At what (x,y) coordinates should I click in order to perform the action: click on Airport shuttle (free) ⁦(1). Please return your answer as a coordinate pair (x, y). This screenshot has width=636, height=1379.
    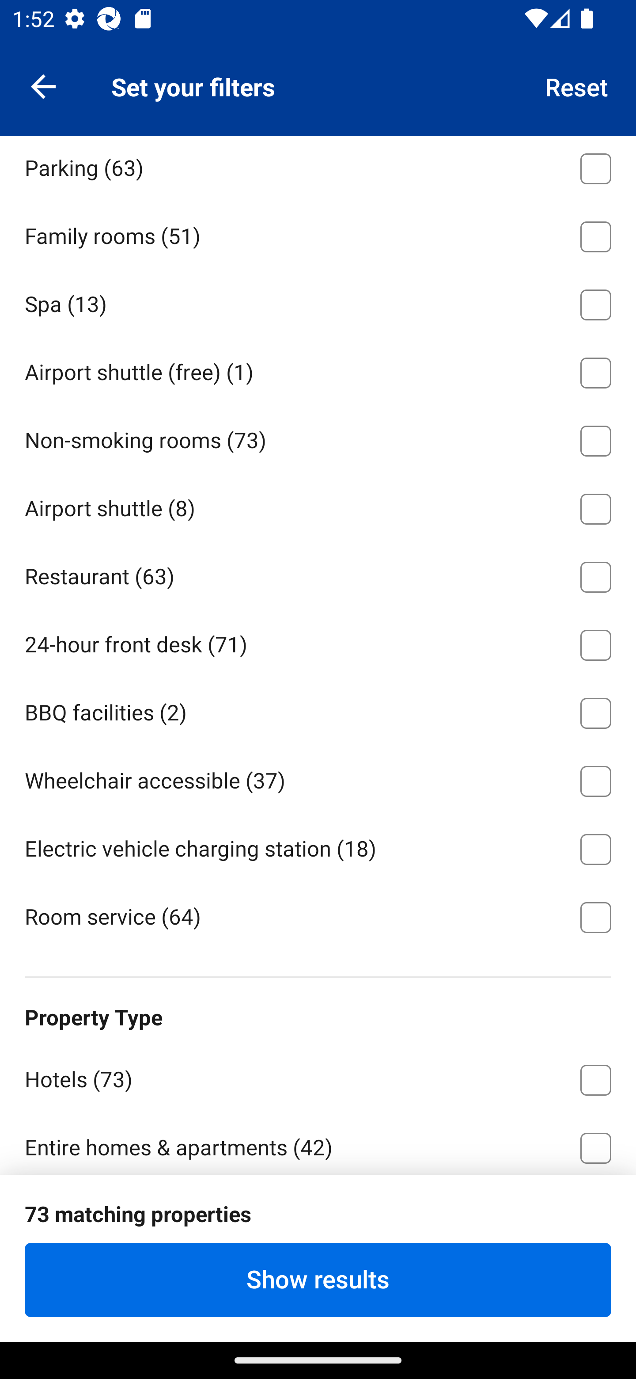
    Looking at the image, I should click on (318, 370).